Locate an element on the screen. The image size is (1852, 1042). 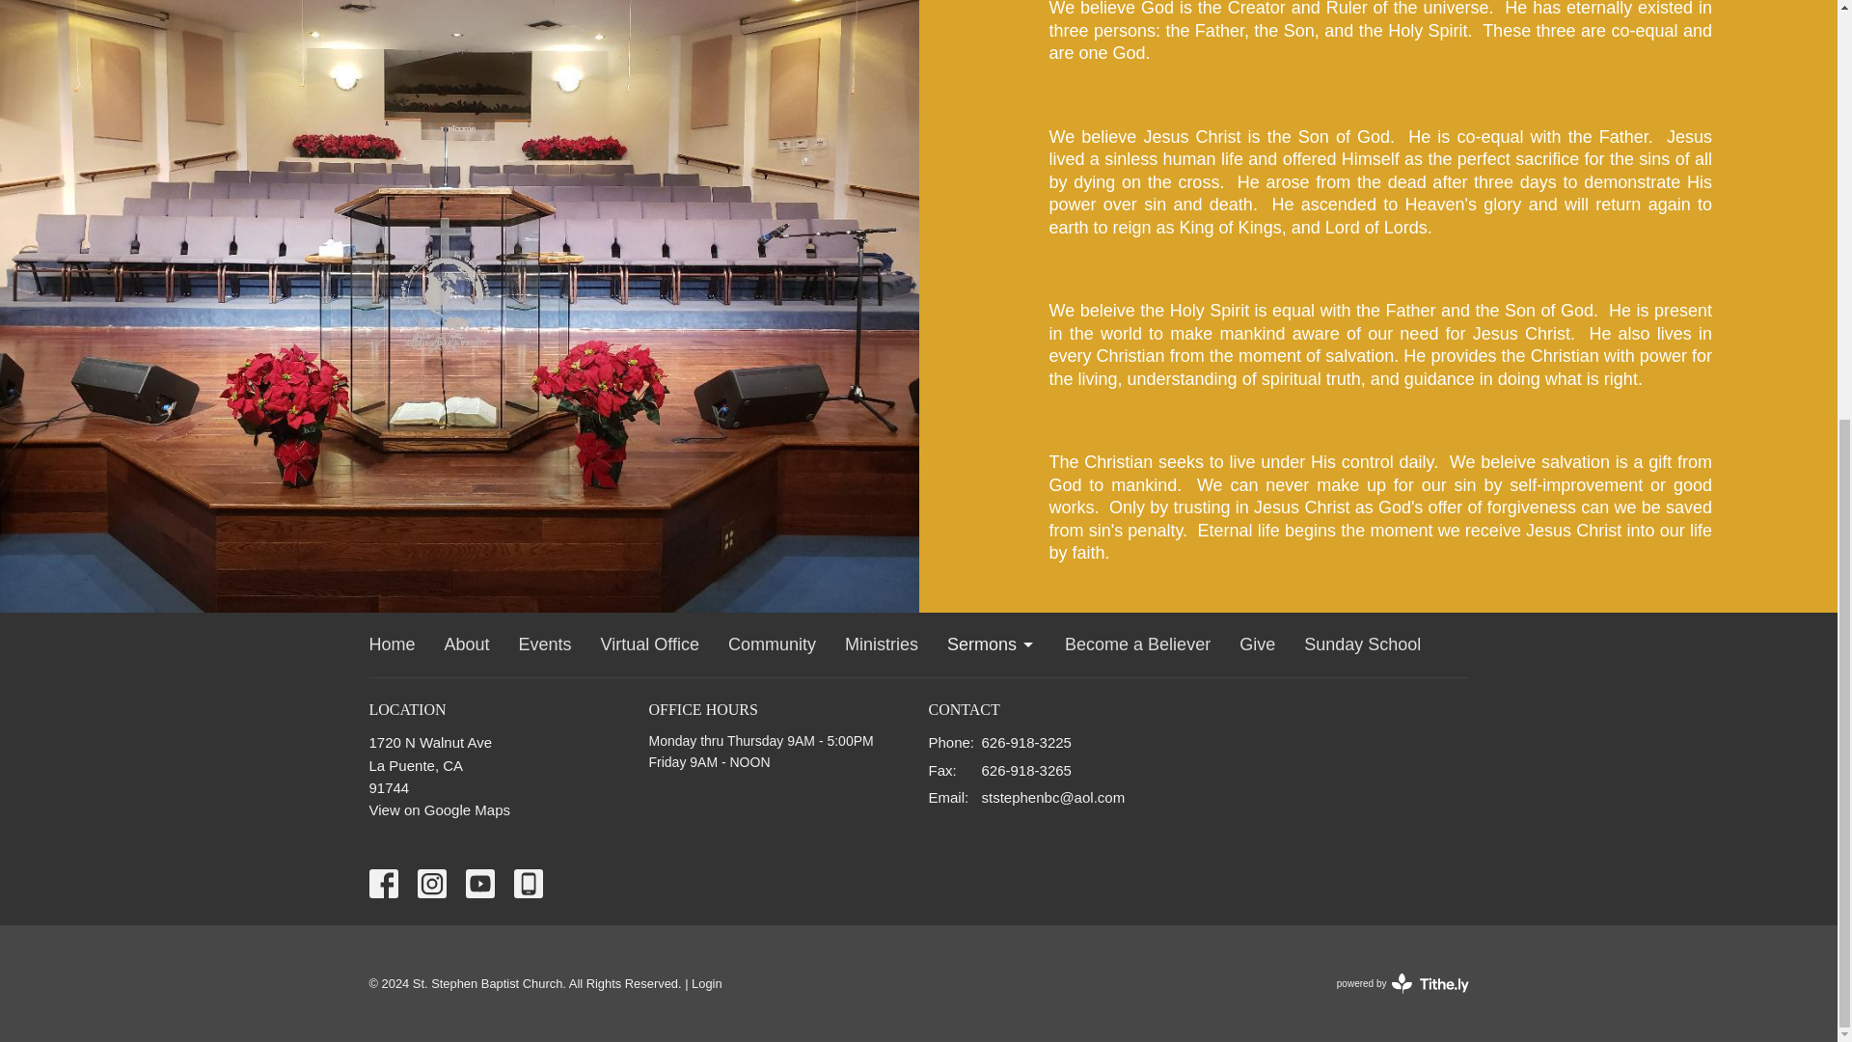
Virtual Office is located at coordinates (650, 644).